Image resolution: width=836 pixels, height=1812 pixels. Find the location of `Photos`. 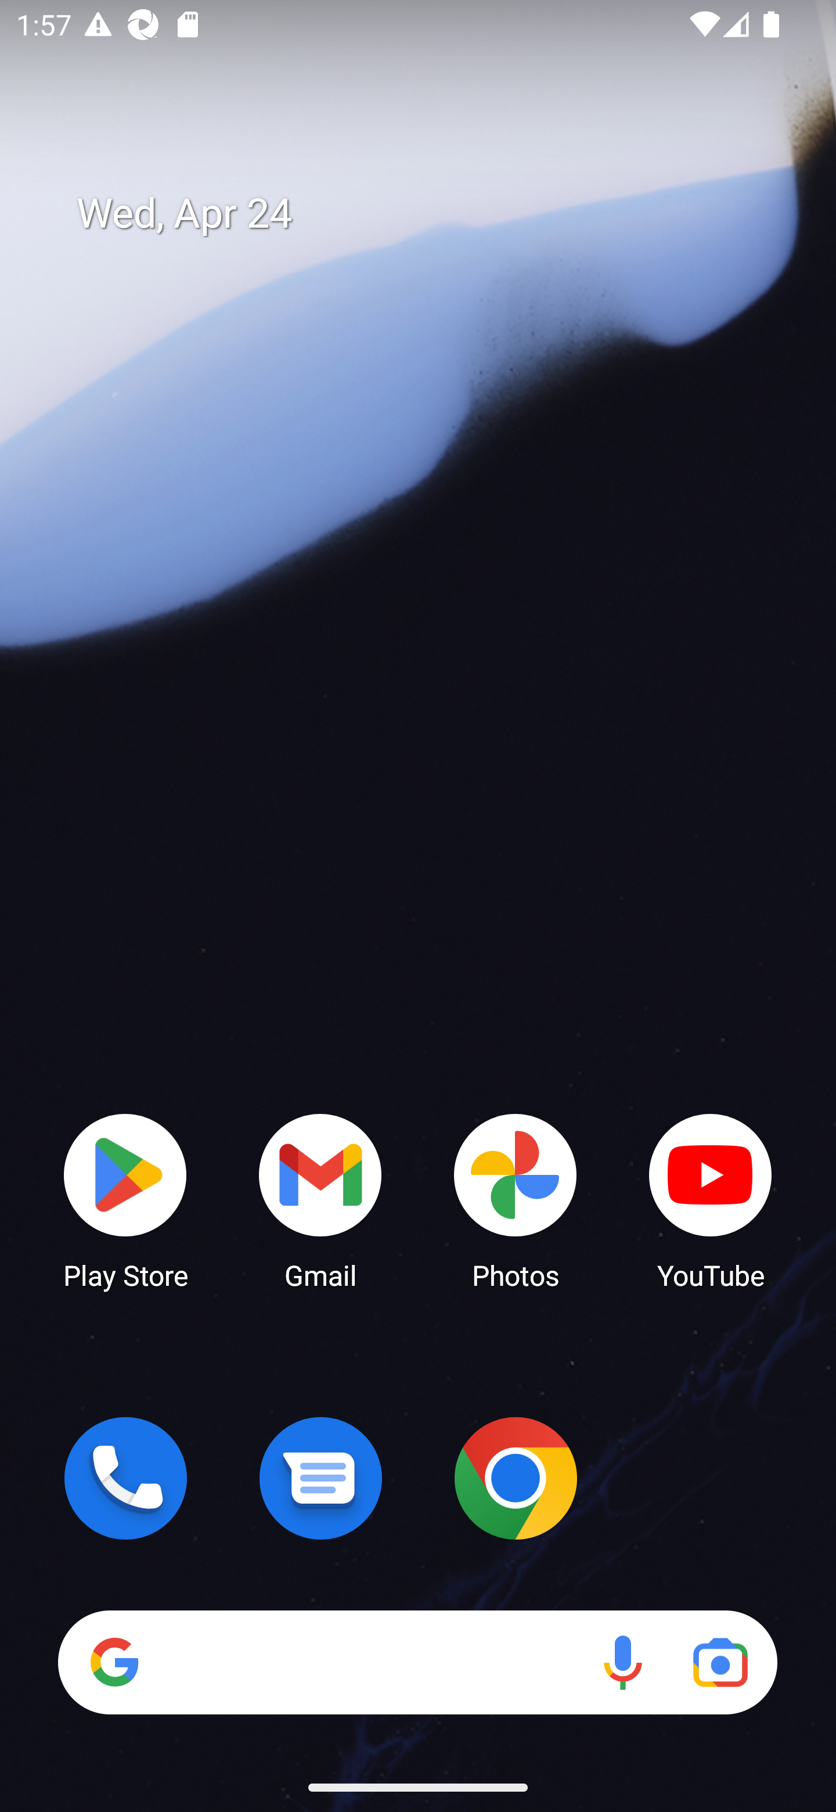

Photos is located at coordinates (516, 1200).